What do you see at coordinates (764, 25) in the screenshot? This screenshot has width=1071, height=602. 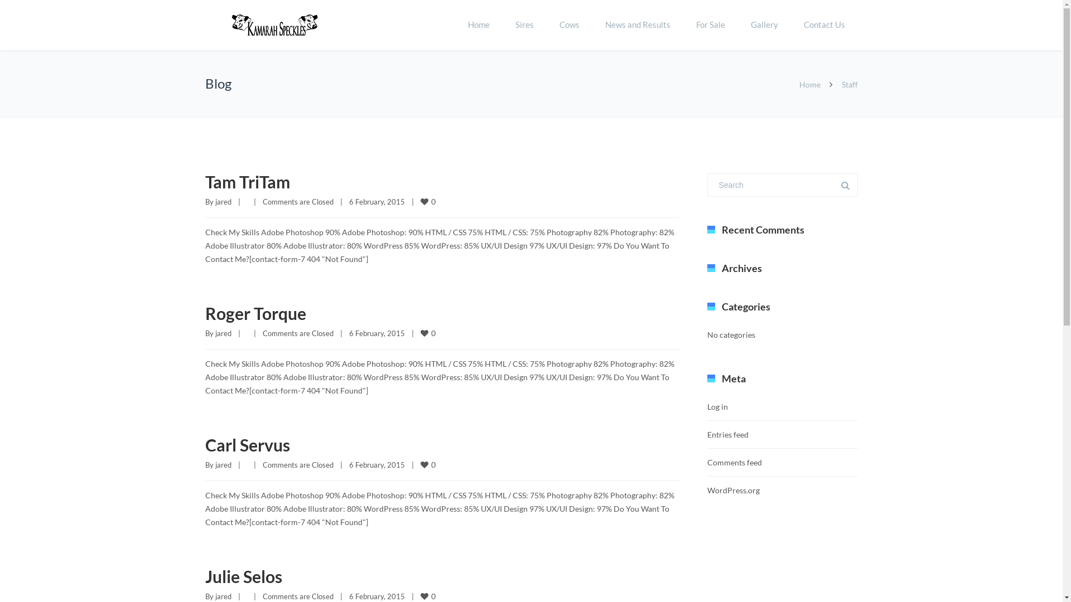 I see `Gallery` at bounding box center [764, 25].